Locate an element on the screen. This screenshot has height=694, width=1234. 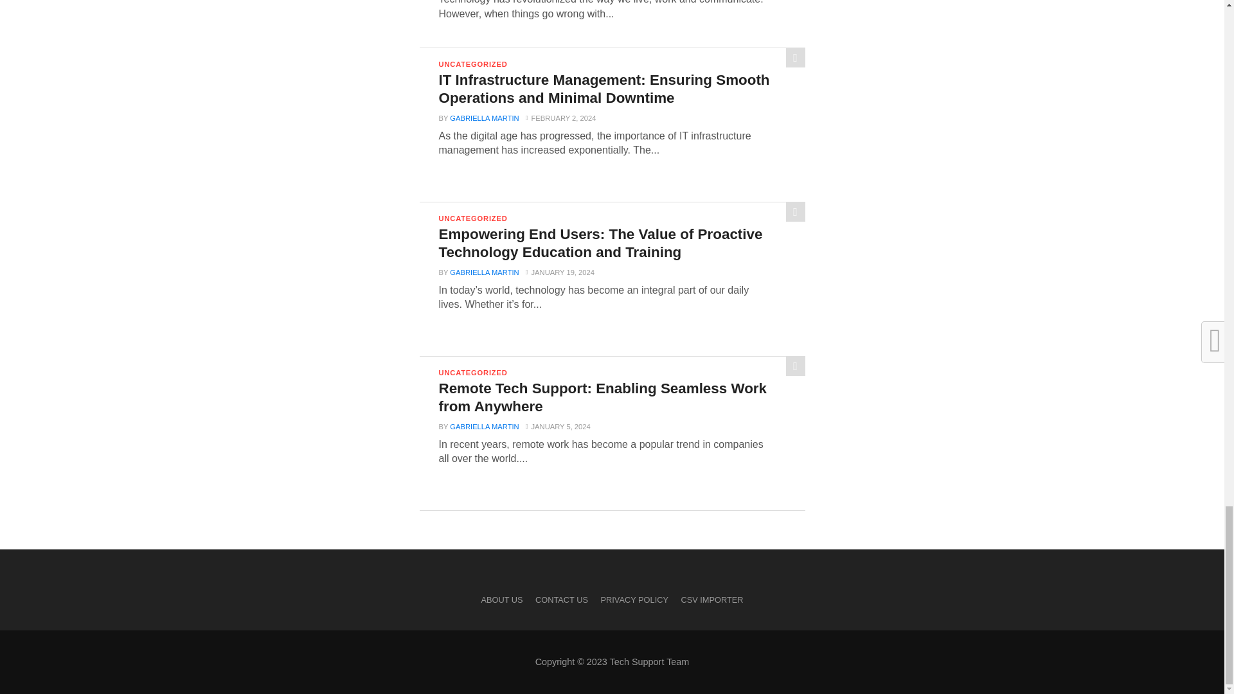
Posts by Gabriella Martin is located at coordinates (484, 118).